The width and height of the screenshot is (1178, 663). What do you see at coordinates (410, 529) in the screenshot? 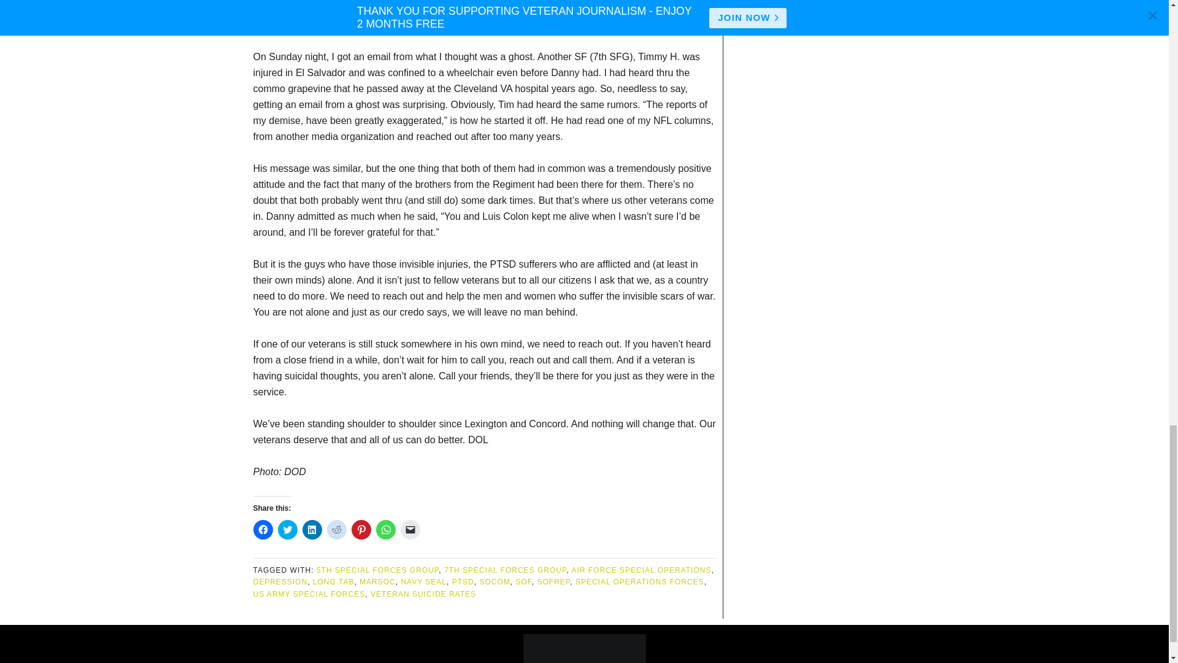
I see `Click to email a link to a friend` at bounding box center [410, 529].